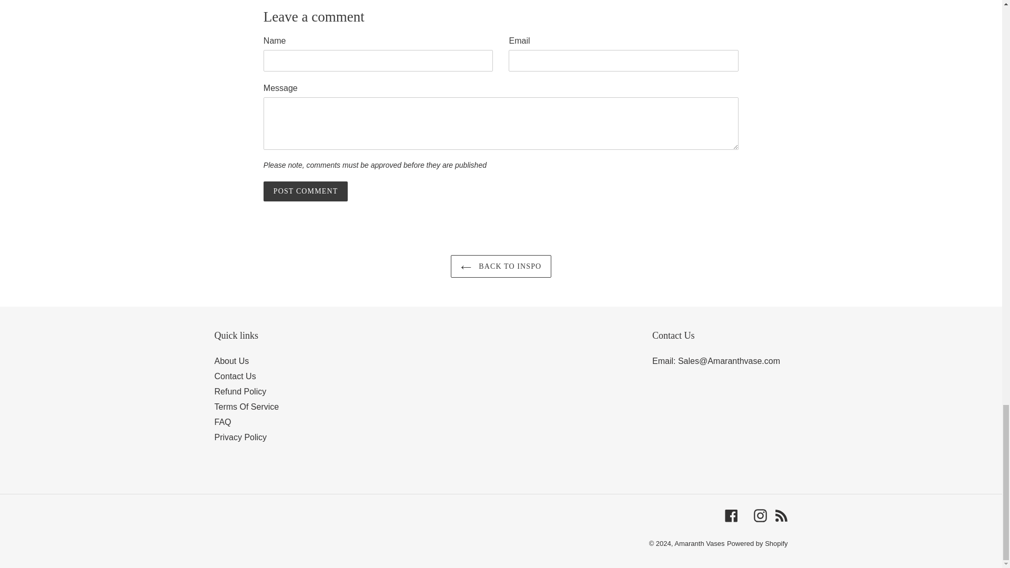 This screenshot has height=568, width=1010. I want to click on About Us, so click(231, 361).